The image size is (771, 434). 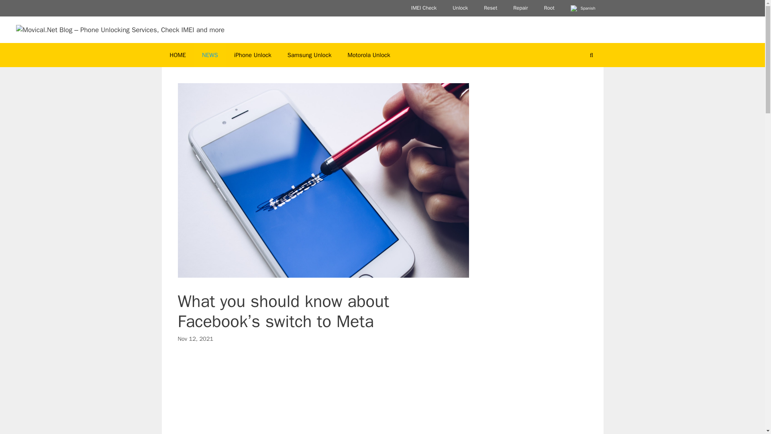 What do you see at coordinates (460, 8) in the screenshot?
I see `Unlock` at bounding box center [460, 8].